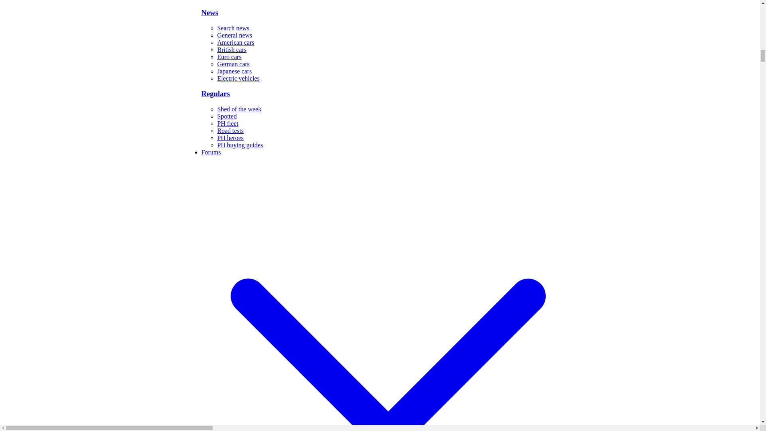 The image size is (766, 431). I want to click on Japanese cars, so click(234, 71).